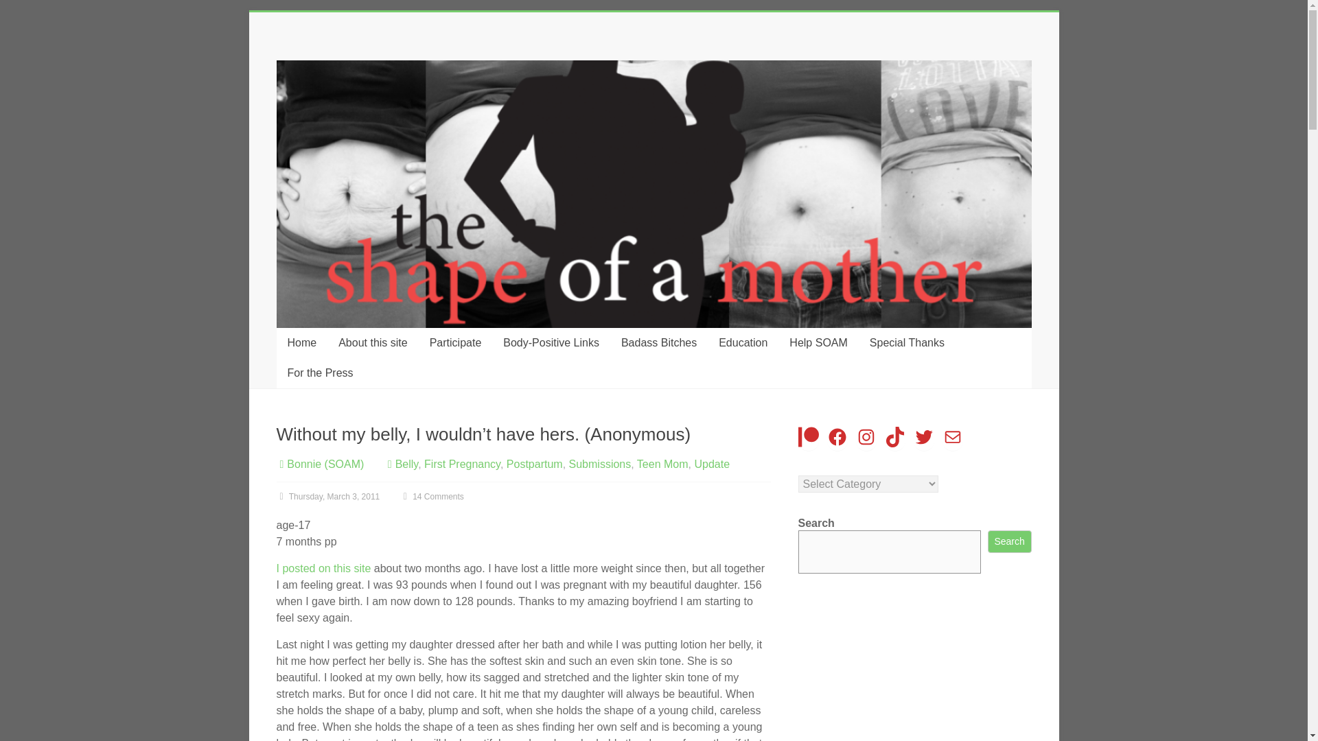  What do you see at coordinates (600, 464) in the screenshot?
I see `Submissions` at bounding box center [600, 464].